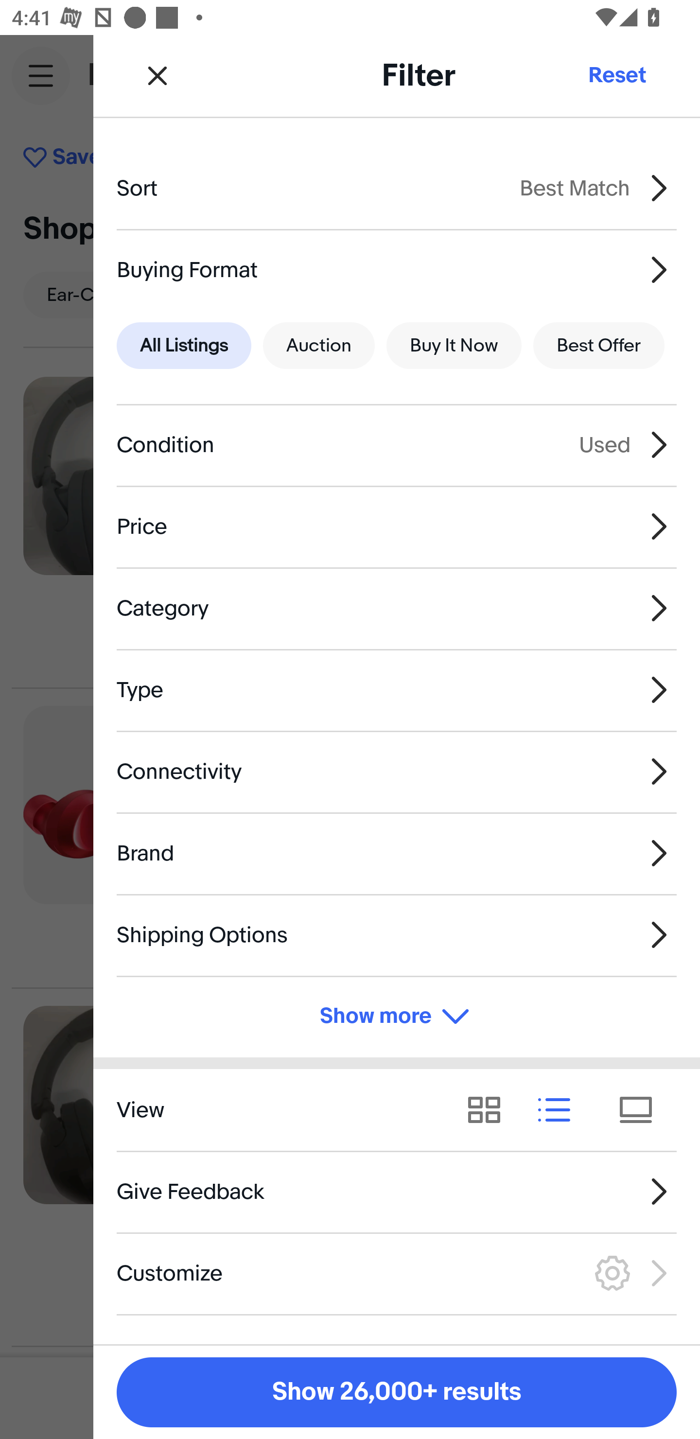 The height and width of the screenshot is (1439, 700). Describe the element at coordinates (397, 269) in the screenshot. I see `Buying Format` at that location.